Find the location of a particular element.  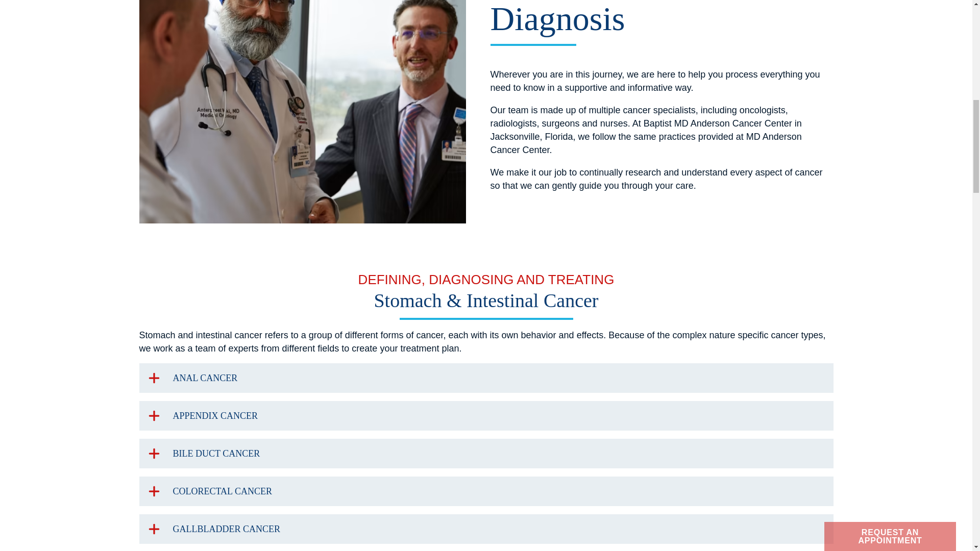

BILE DUCT CANCER is located at coordinates (486, 453).